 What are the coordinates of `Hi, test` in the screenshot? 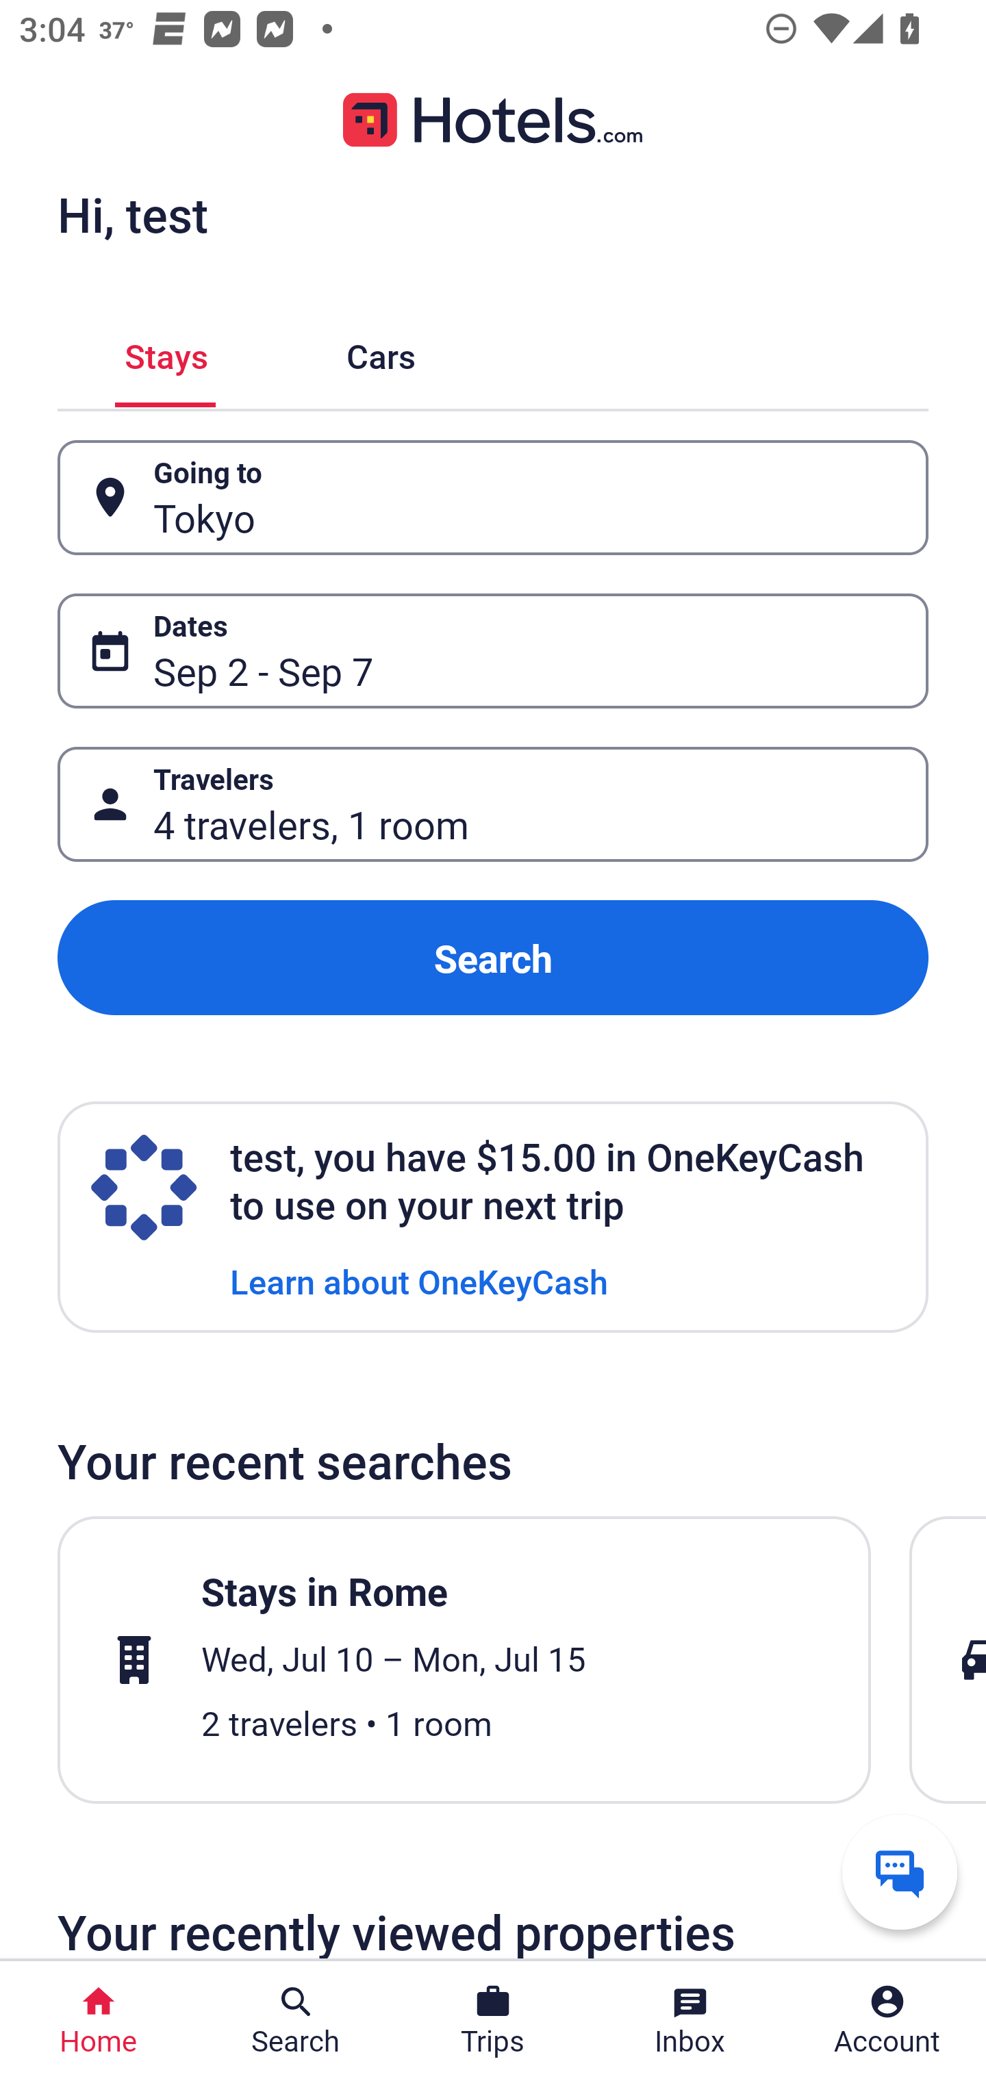 It's located at (132, 214).